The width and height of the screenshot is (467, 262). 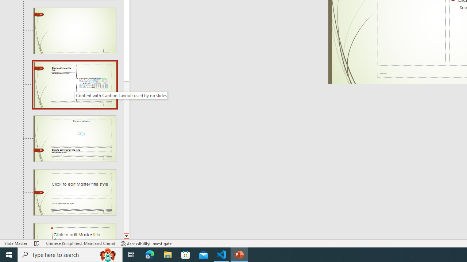 What do you see at coordinates (74, 192) in the screenshot?
I see `Slide Title and Caption Layout: used by no slides` at bounding box center [74, 192].